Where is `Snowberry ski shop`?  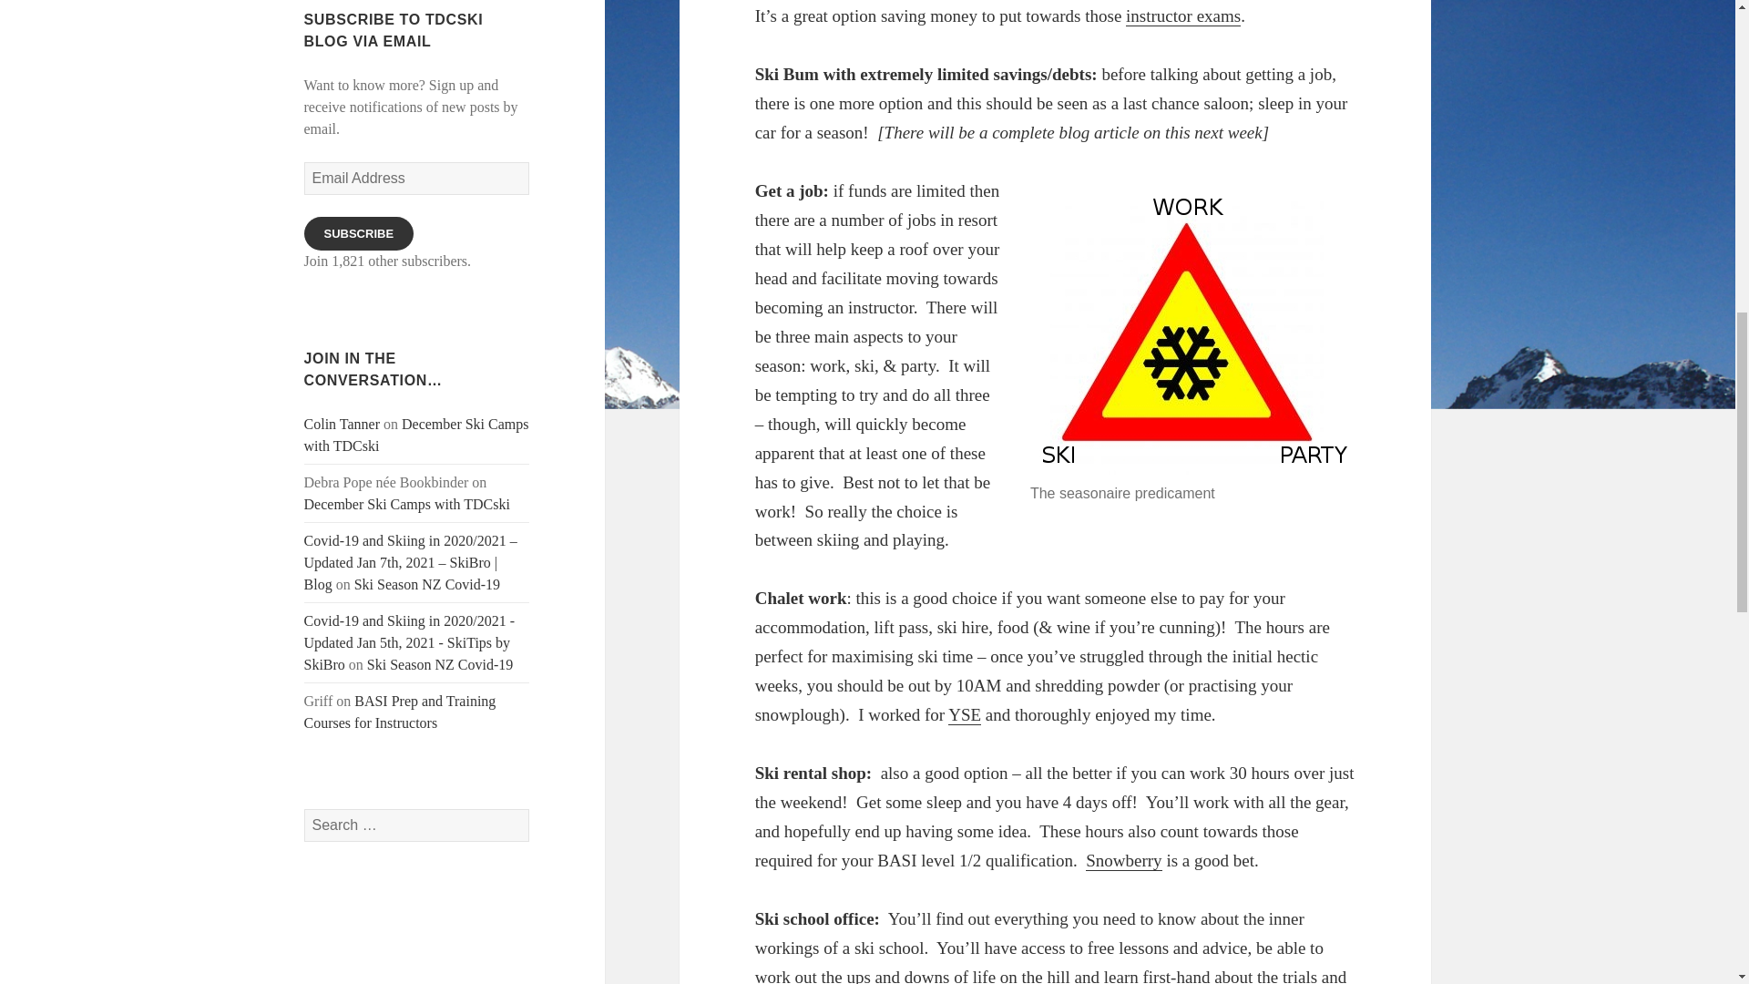 Snowberry ski shop is located at coordinates (1123, 860).